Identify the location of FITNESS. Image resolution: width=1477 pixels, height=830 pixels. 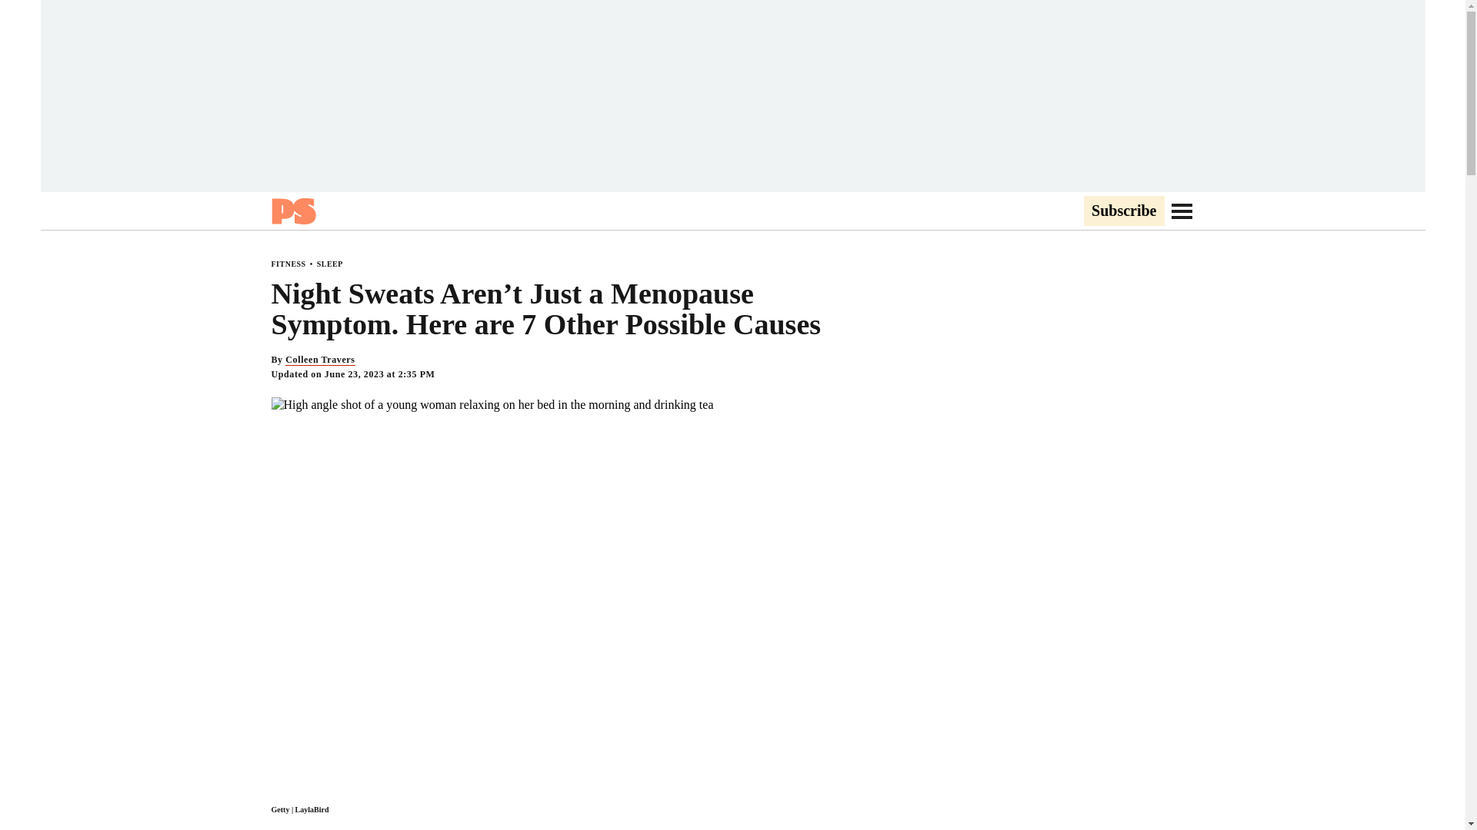
(288, 264).